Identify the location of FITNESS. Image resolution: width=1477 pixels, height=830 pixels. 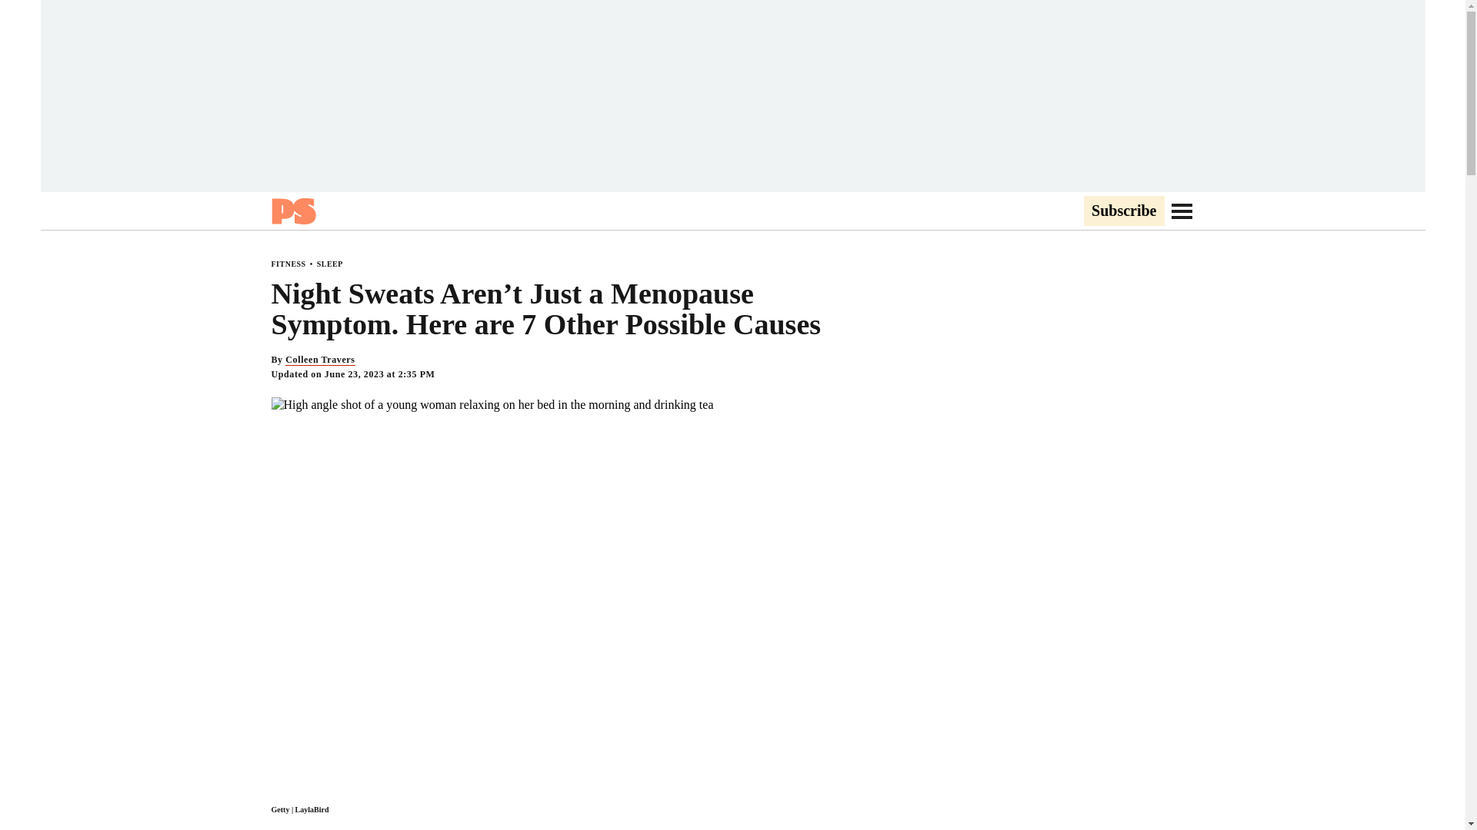
(288, 264).